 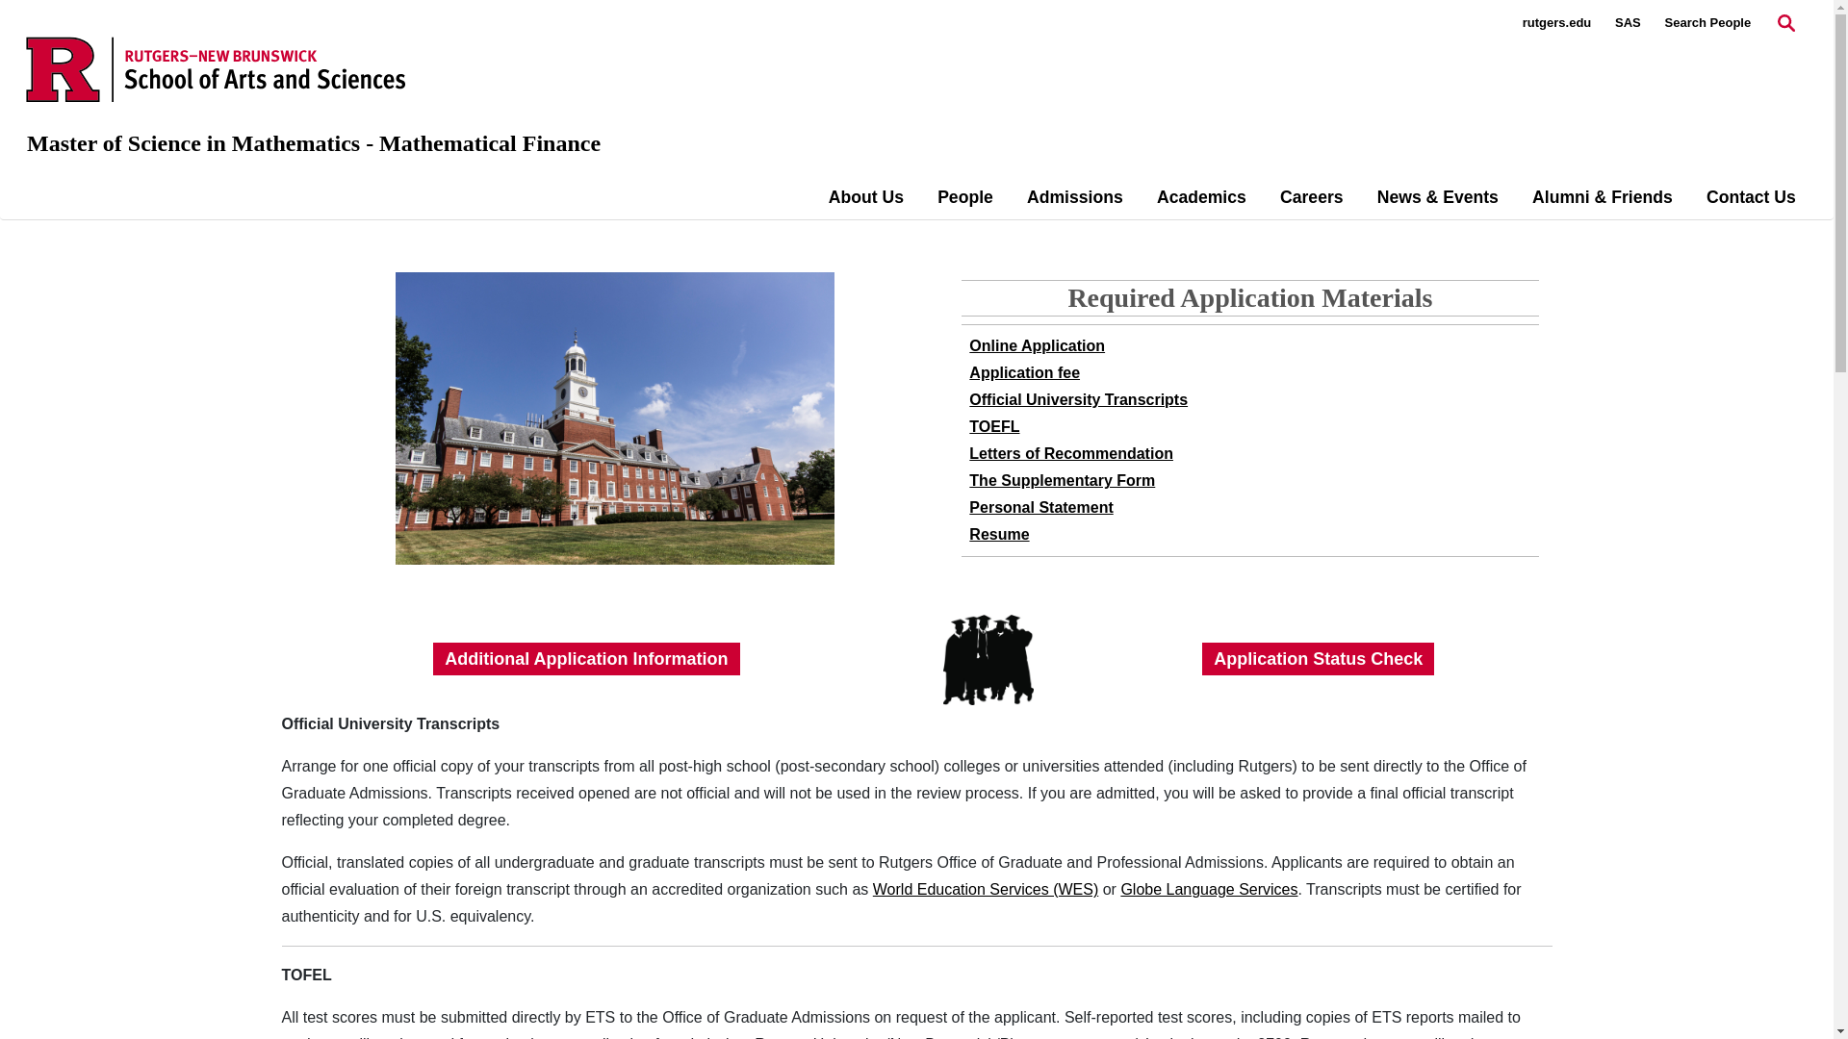 What do you see at coordinates (1557, 23) in the screenshot?
I see `rutgers.edu` at bounding box center [1557, 23].